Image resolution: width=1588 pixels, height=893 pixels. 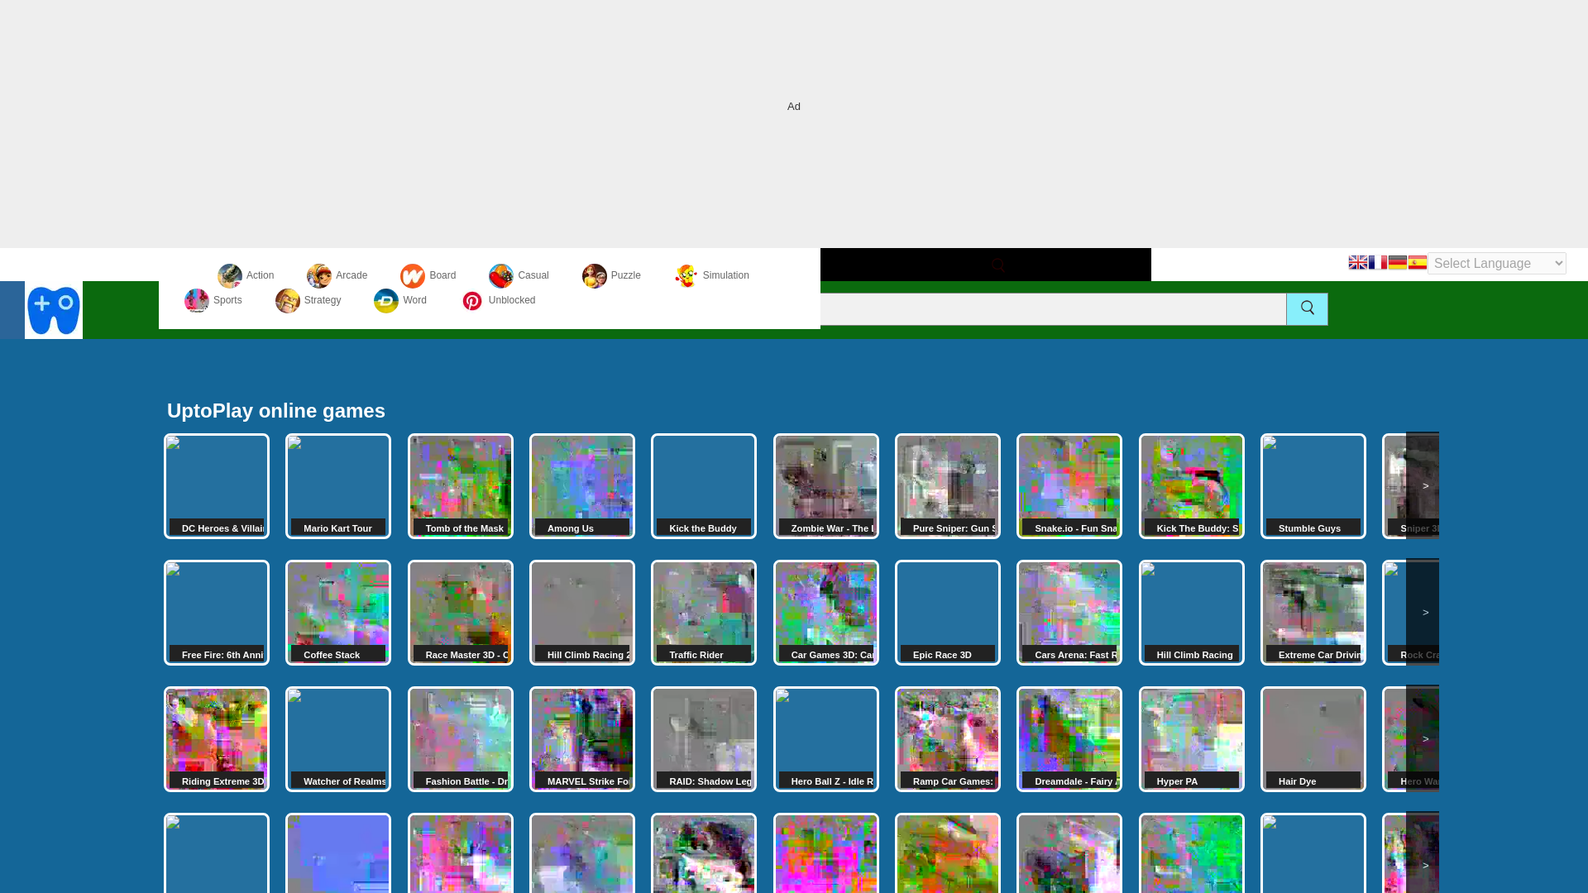 I want to click on Among Us, so click(x=582, y=486).